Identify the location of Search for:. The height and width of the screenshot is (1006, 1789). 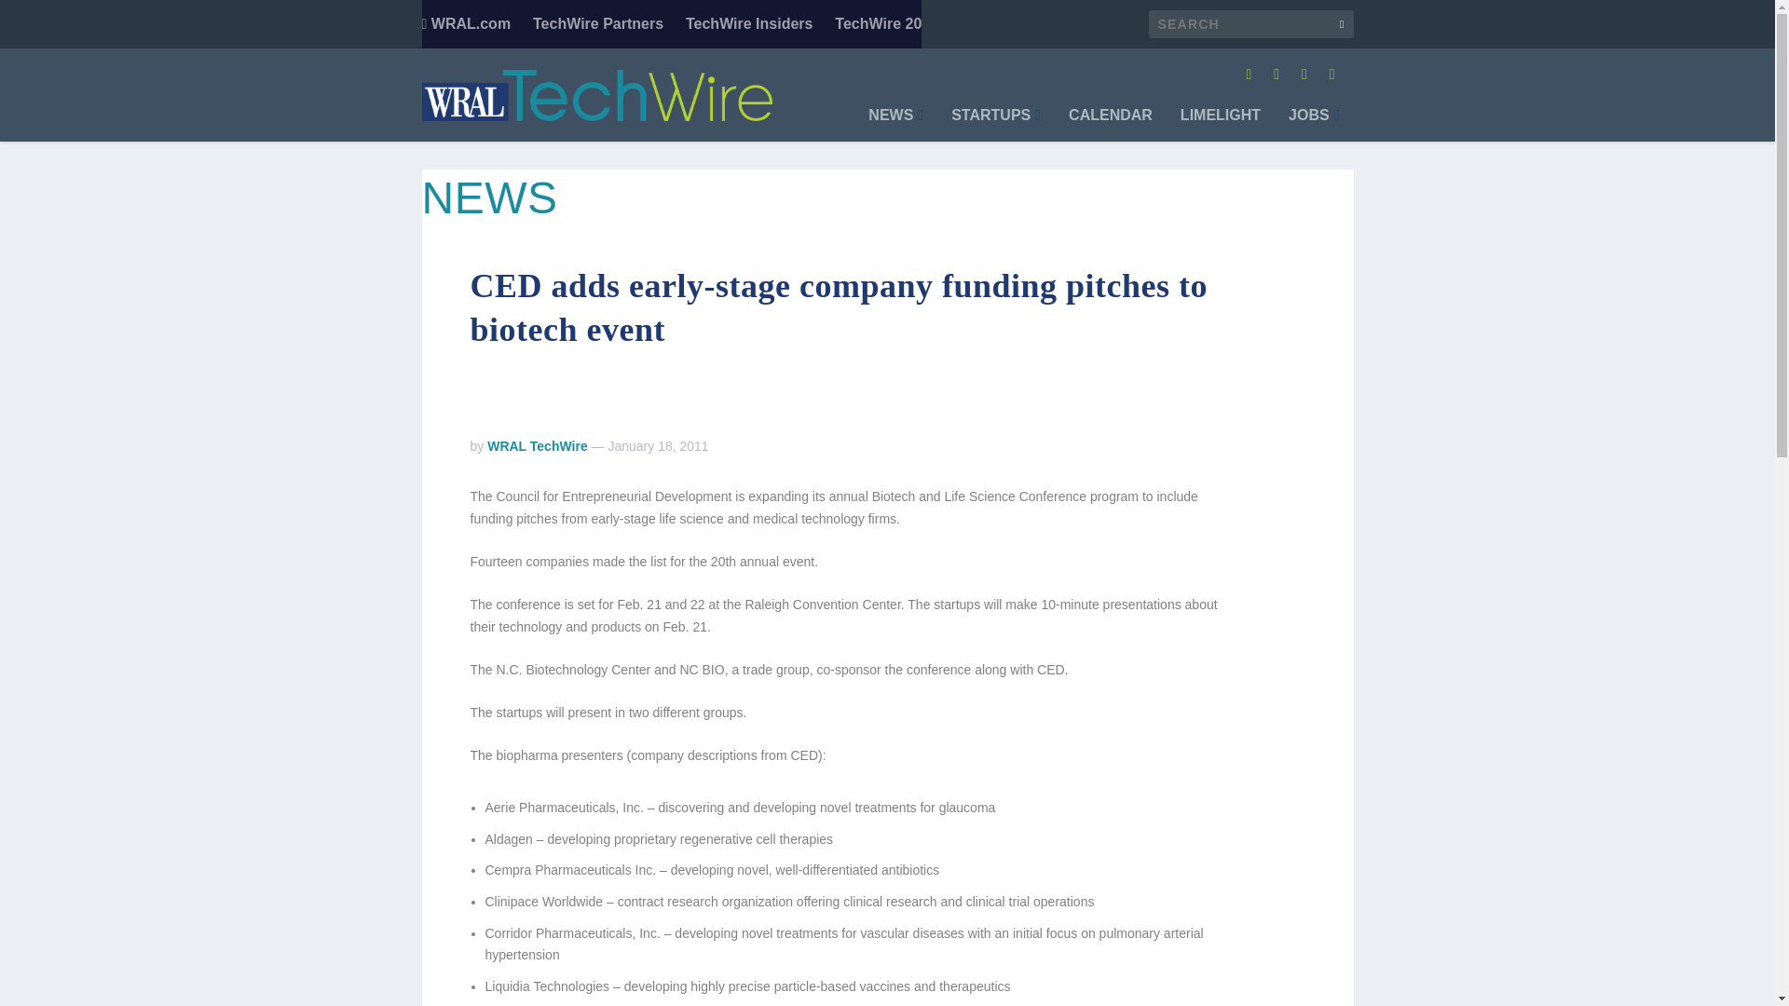
(1250, 24).